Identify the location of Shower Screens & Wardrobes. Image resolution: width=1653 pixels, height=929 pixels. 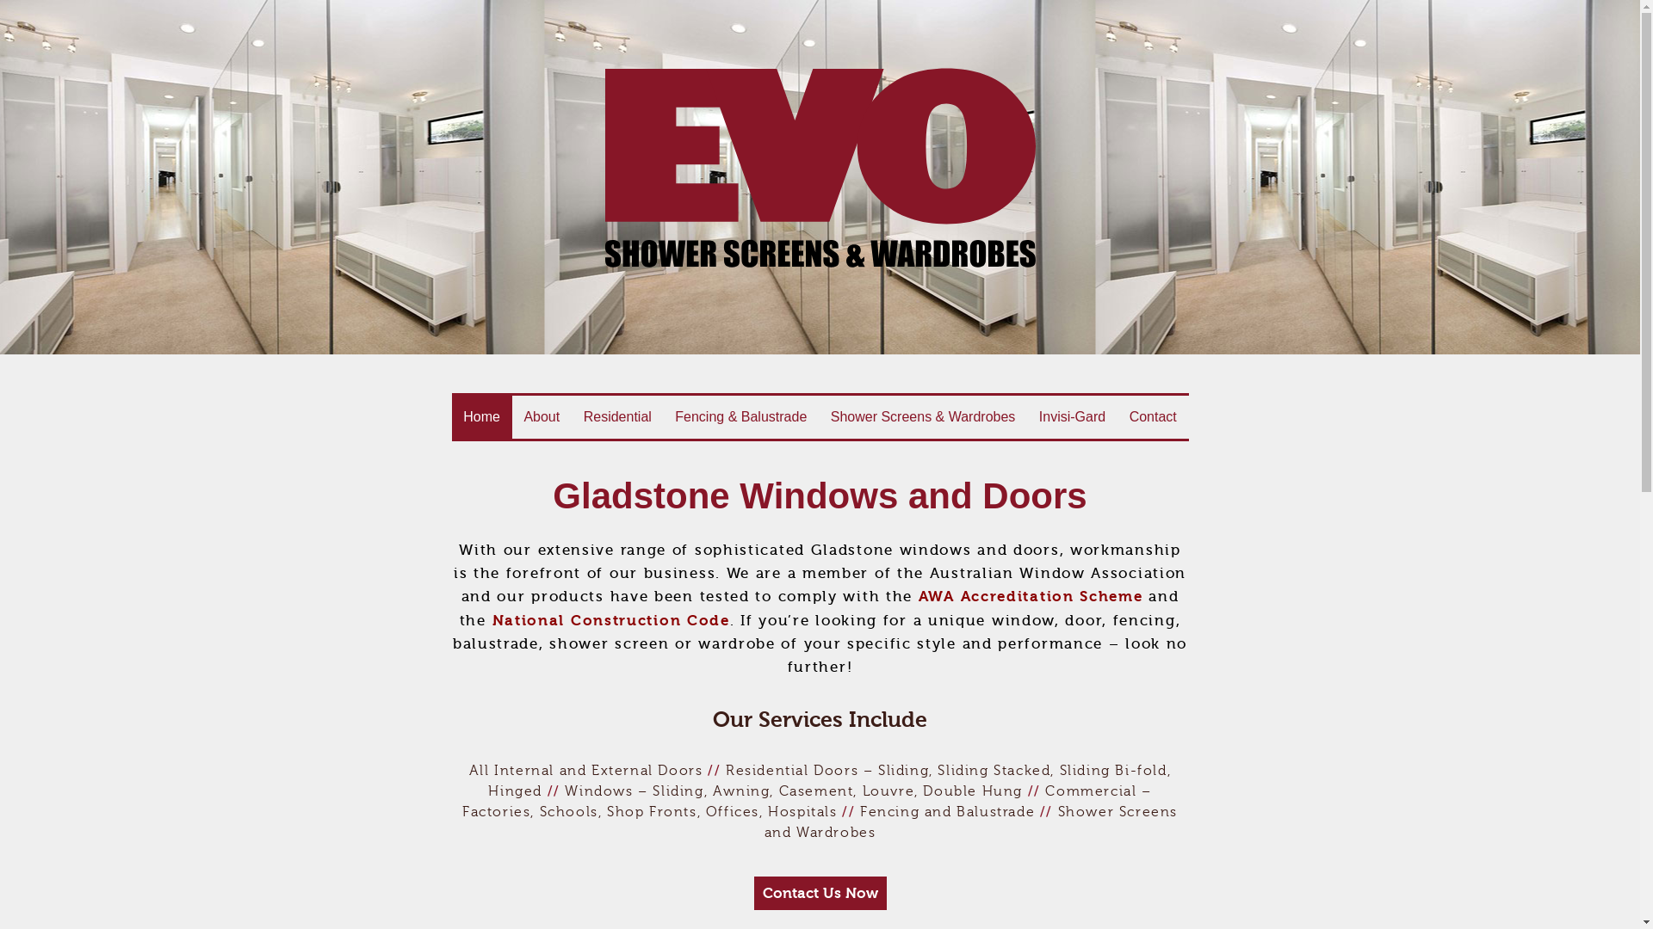
(923, 417).